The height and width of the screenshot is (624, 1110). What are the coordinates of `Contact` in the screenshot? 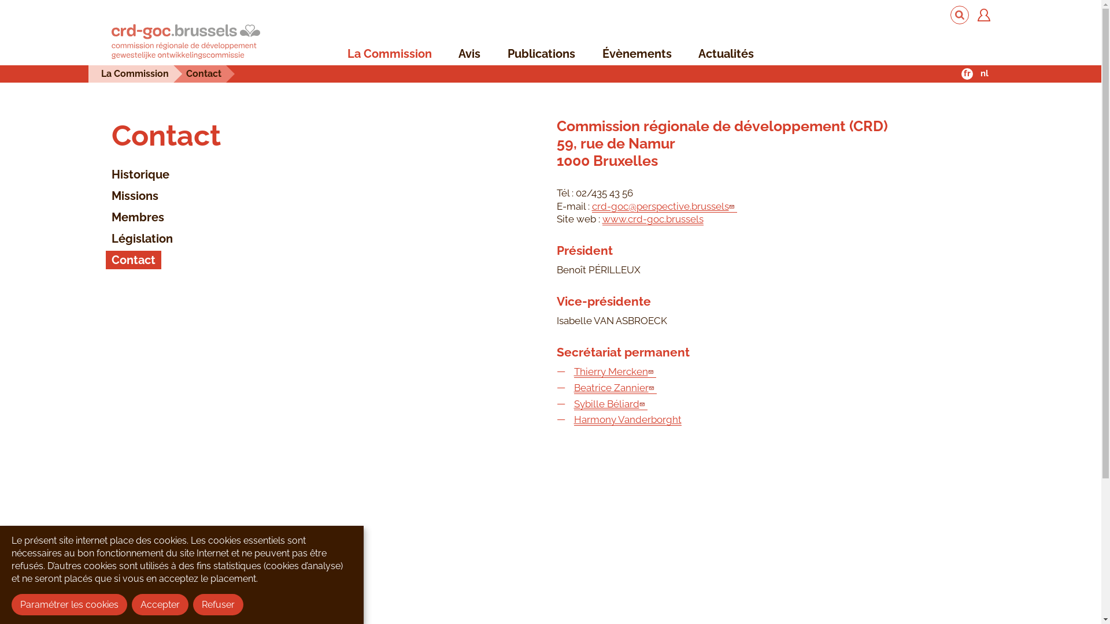 It's located at (133, 260).